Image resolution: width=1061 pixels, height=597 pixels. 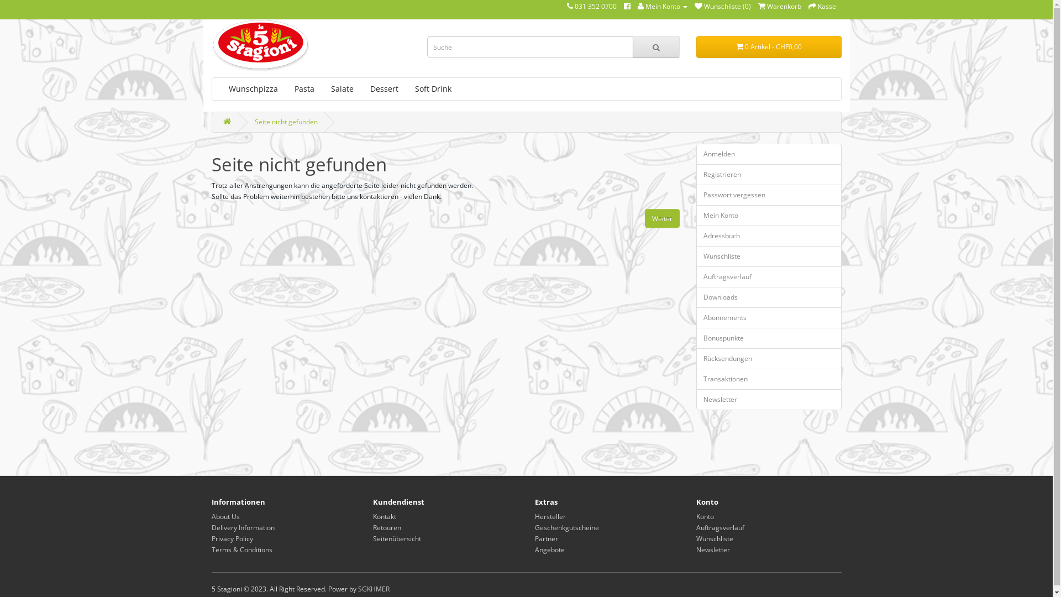 I want to click on Salate, so click(x=343, y=89).